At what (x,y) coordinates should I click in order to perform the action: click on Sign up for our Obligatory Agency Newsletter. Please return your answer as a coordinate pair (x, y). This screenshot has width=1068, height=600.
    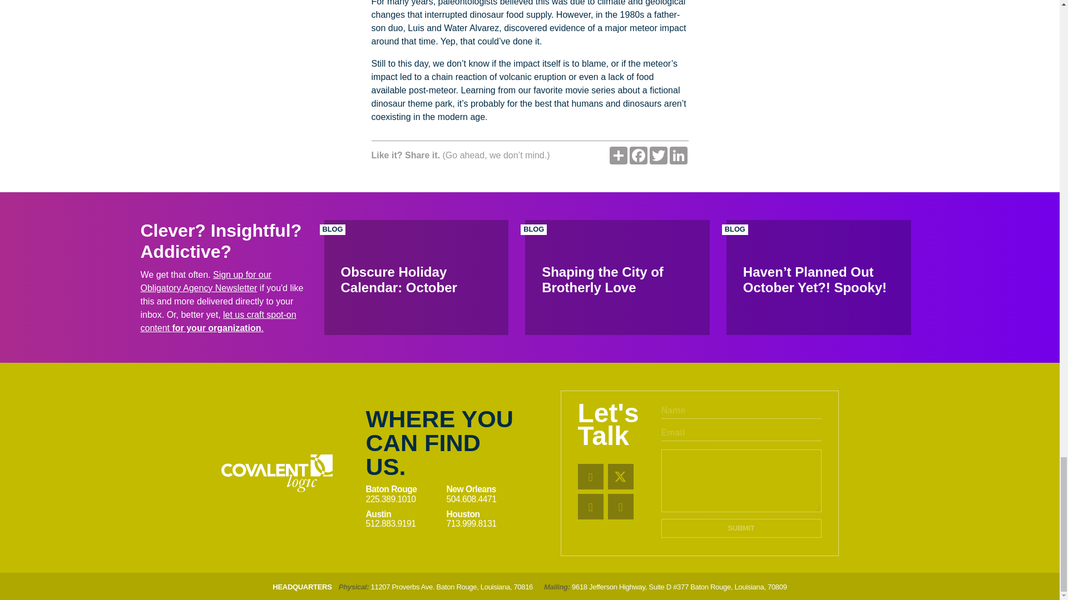
    Looking at the image, I should click on (205, 281).